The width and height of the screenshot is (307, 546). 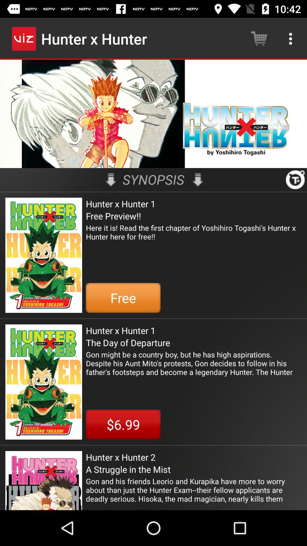 What do you see at coordinates (194, 237) in the screenshot?
I see `select the icon below free preview!! icon` at bounding box center [194, 237].